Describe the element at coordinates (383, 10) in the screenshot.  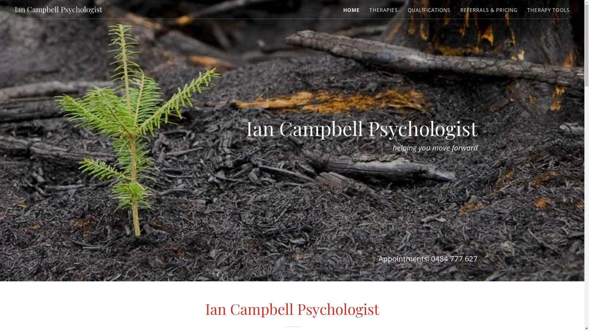
I see `THERAPIES` at that location.